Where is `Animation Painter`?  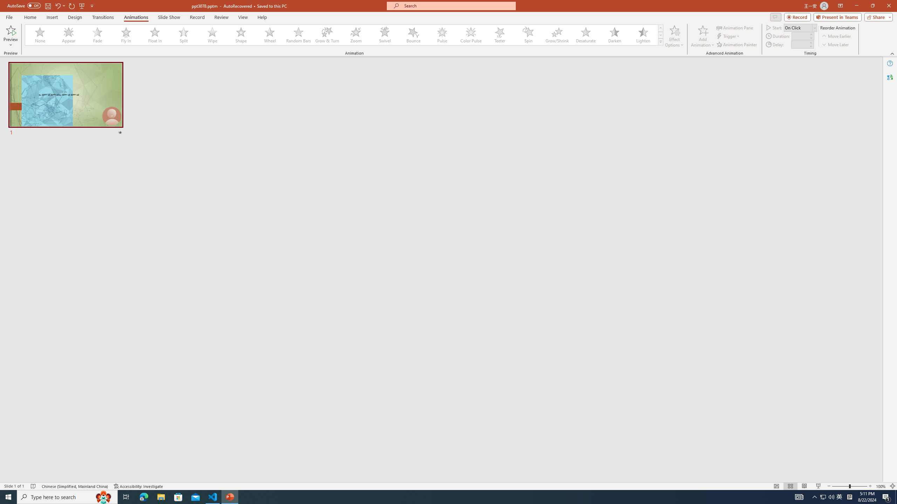 Animation Painter is located at coordinates (737, 45).